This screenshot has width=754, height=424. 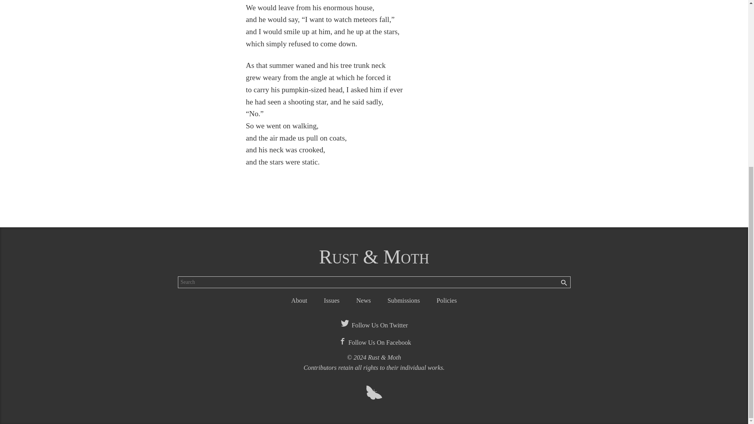 I want to click on Follow Us On Facebook, so click(x=374, y=342).